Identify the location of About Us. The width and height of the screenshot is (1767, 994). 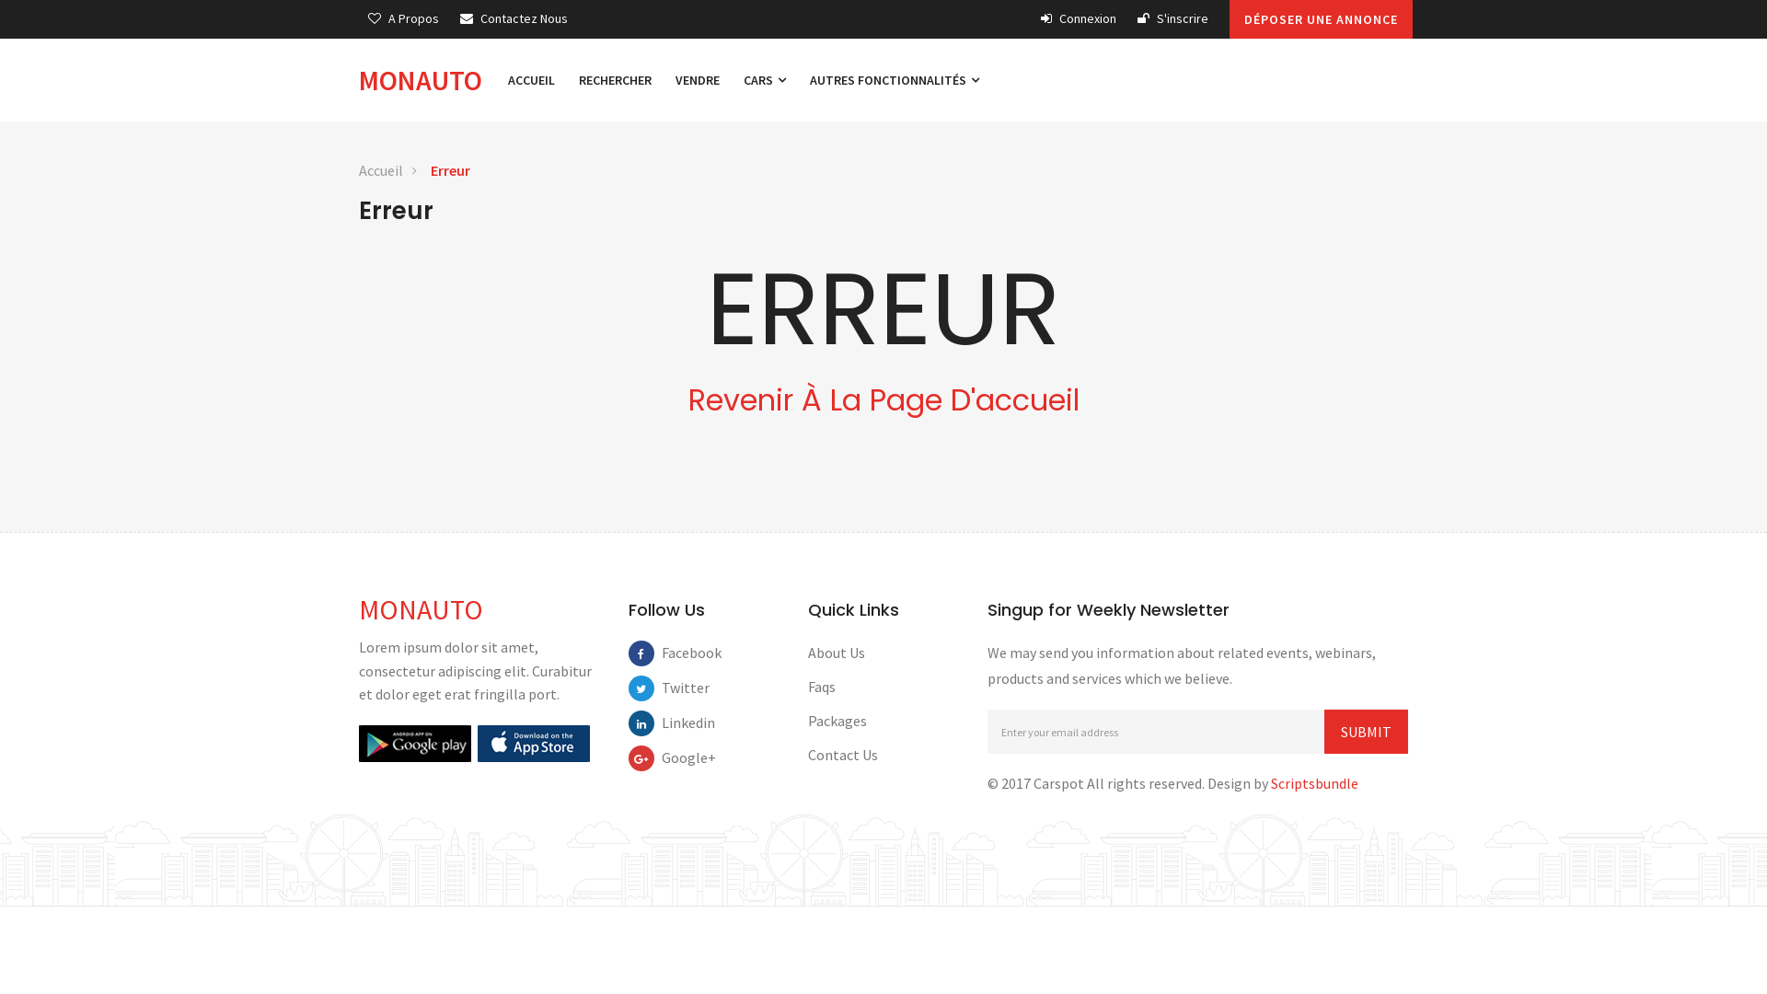
(837, 653).